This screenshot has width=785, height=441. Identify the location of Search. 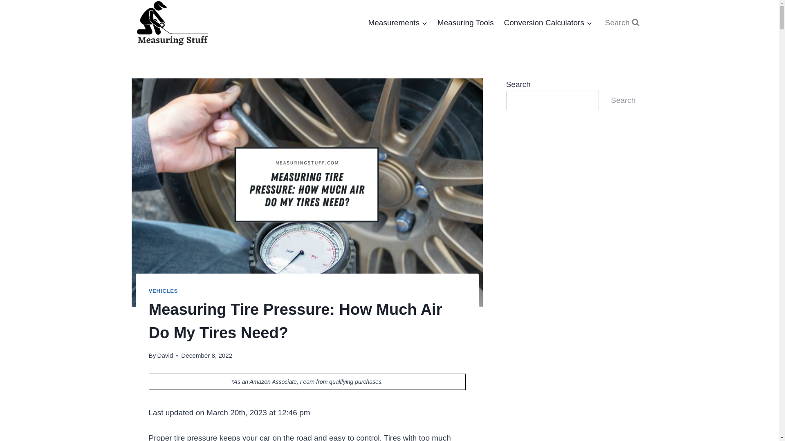
(622, 22).